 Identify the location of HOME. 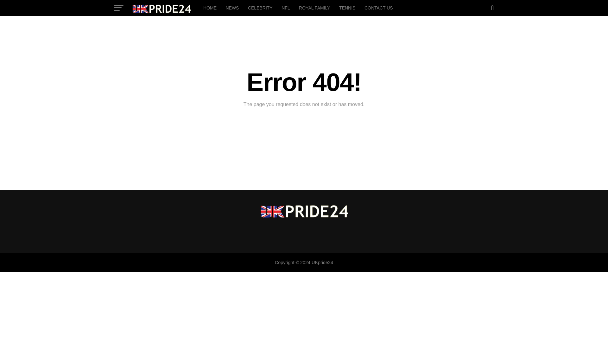
(210, 8).